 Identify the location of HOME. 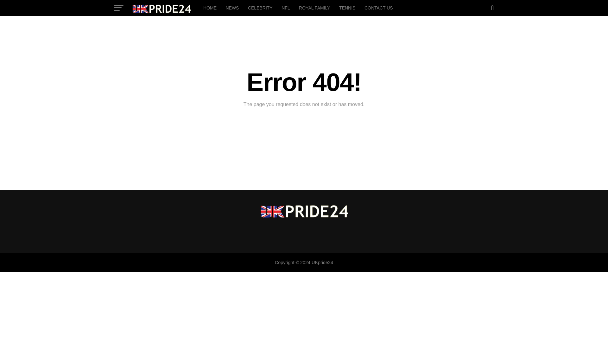
(210, 8).